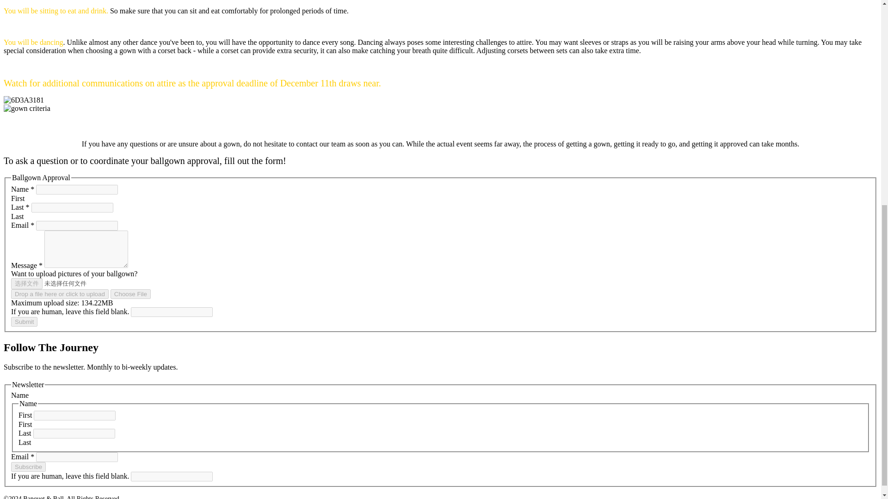 This screenshot has height=499, width=888. What do you see at coordinates (28, 467) in the screenshot?
I see `Subscribe` at bounding box center [28, 467].